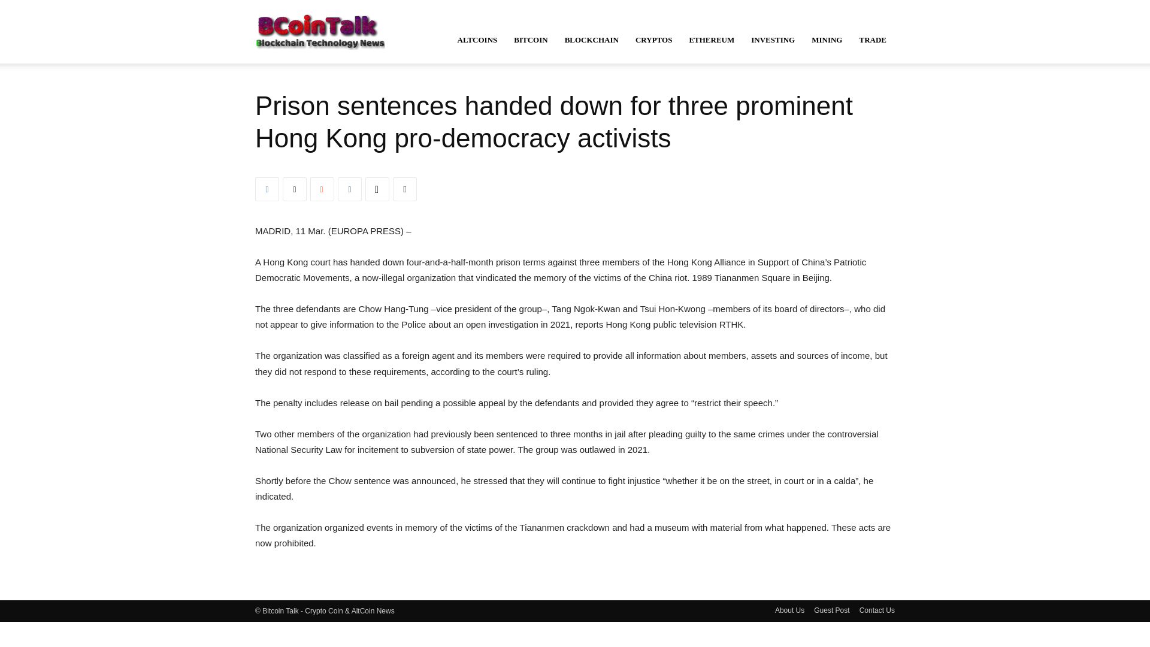 Image resolution: width=1150 pixels, height=647 pixels. I want to click on CRYPTOS, so click(653, 40).